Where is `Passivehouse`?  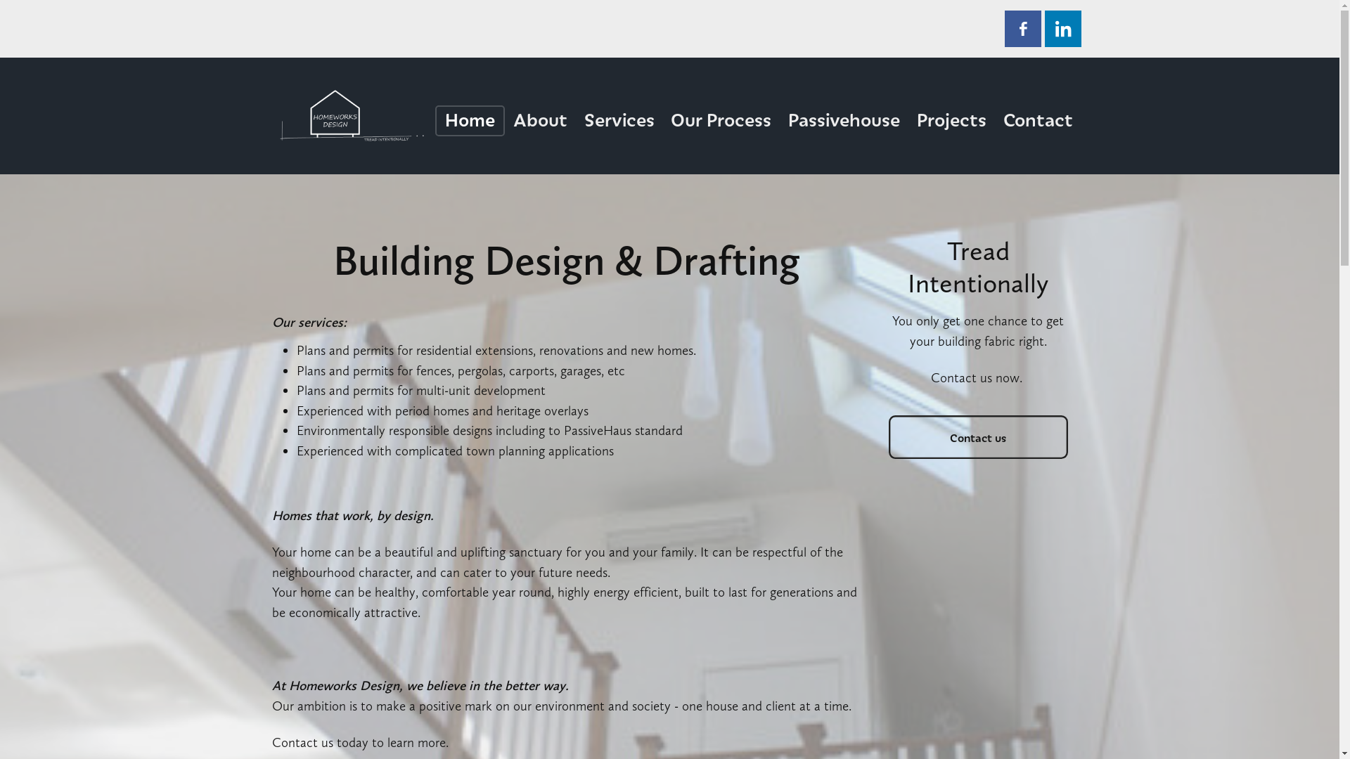 Passivehouse is located at coordinates (844, 121).